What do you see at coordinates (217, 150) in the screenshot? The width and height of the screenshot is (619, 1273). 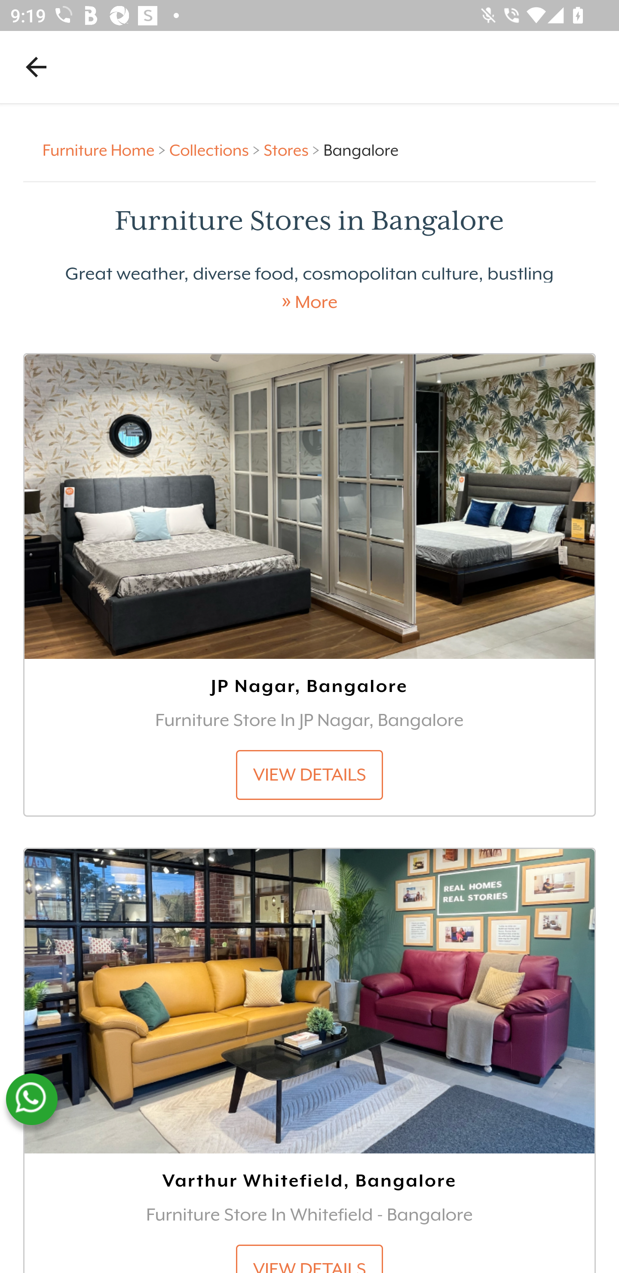 I see `Collections >  Collections  > ` at bounding box center [217, 150].